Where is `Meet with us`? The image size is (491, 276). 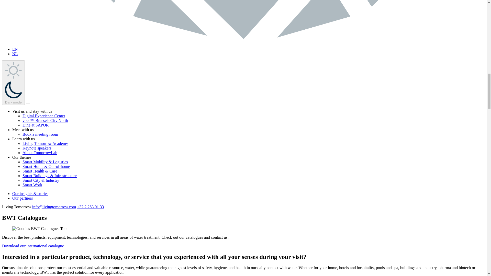
Meet with us is located at coordinates (23, 130).